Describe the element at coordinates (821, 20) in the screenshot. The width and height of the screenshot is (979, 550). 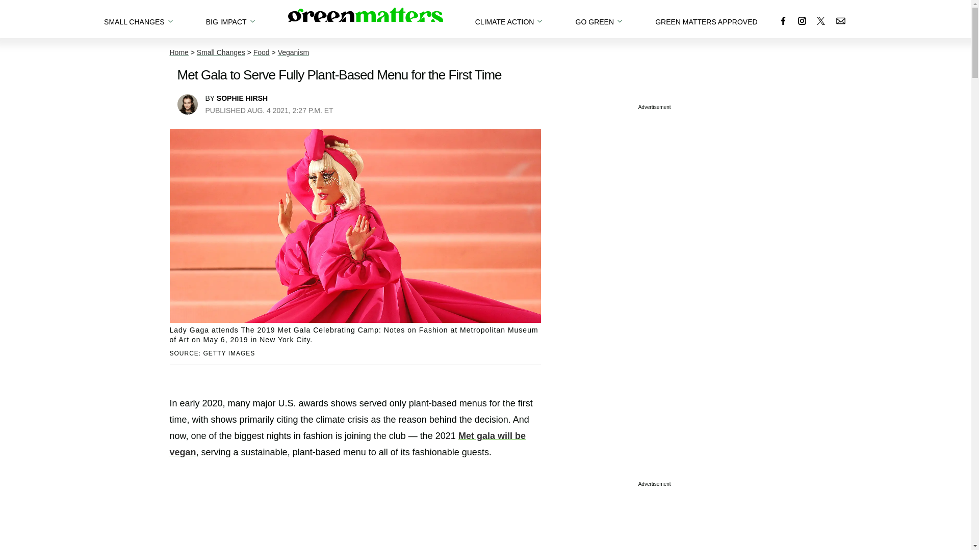
I see `LINK TO X` at that location.